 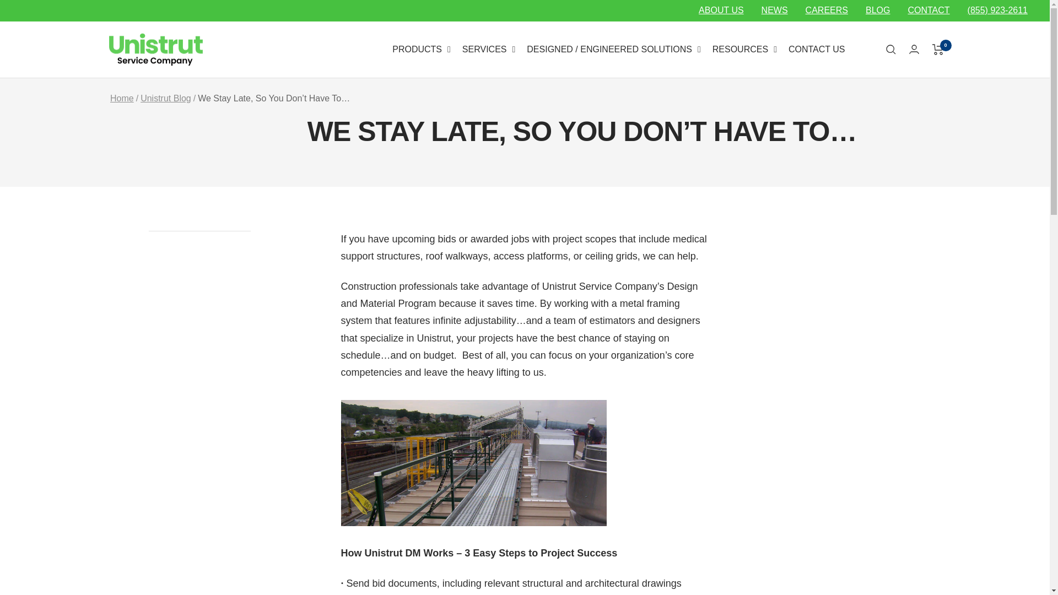 I want to click on BLOG, so click(x=877, y=10).